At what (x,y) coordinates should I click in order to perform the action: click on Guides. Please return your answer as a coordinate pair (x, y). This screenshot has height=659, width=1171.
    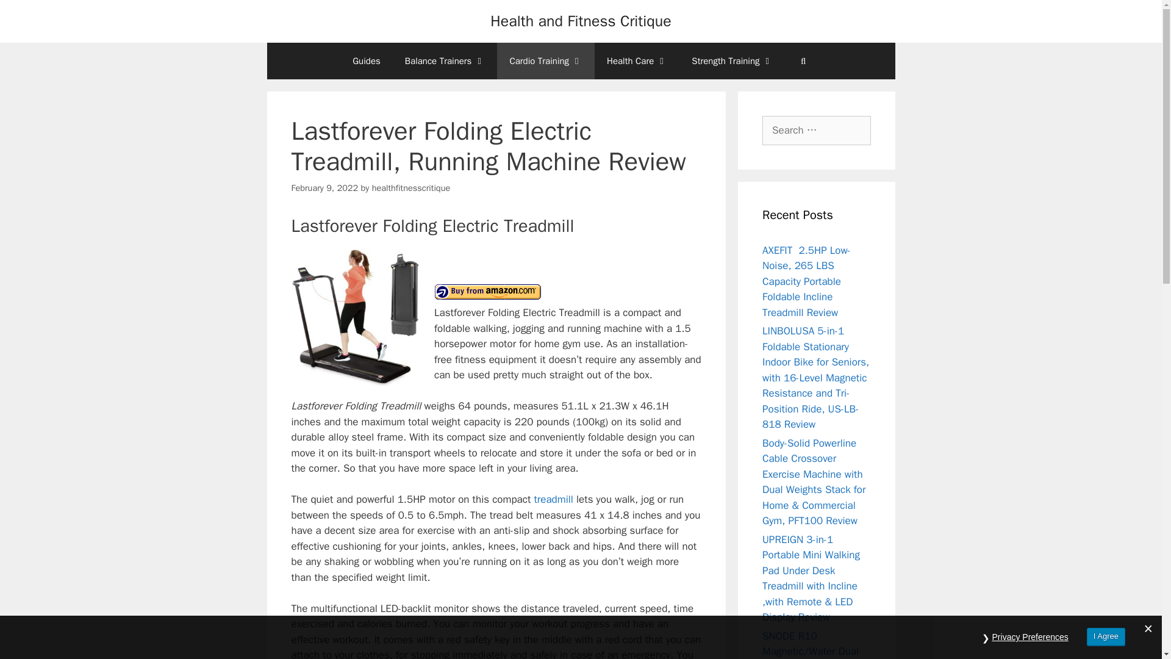
    Looking at the image, I should click on (366, 61).